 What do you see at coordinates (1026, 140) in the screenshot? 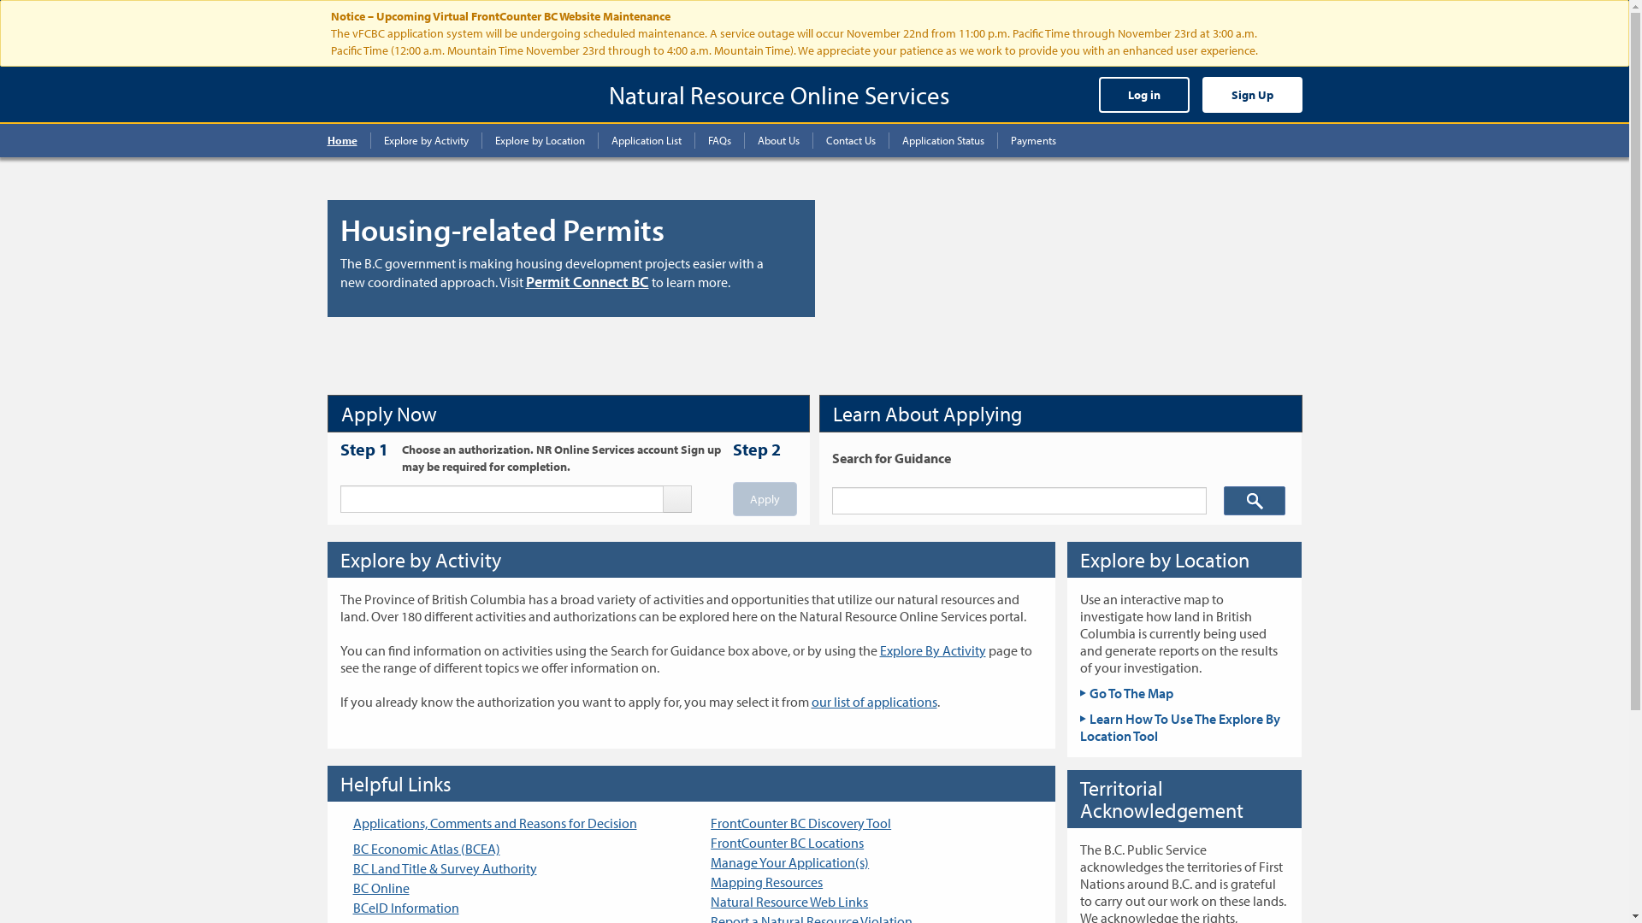
I see `Payments` at bounding box center [1026, 140].